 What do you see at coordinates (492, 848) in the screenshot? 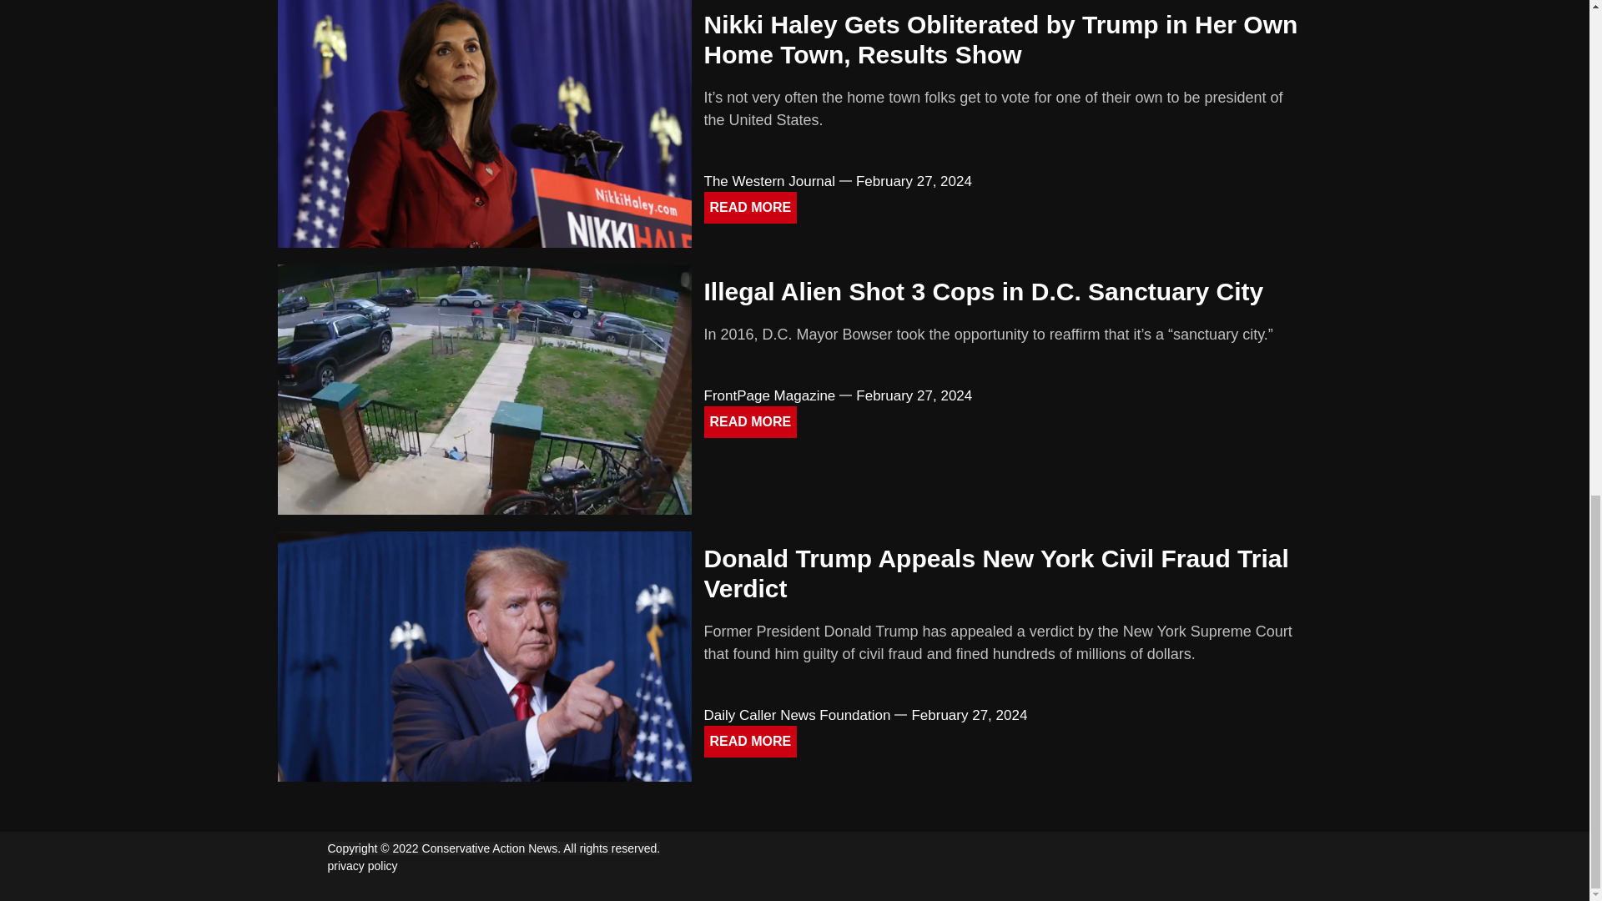
I see `Conservative Action News` at bounding box center [492, 848].